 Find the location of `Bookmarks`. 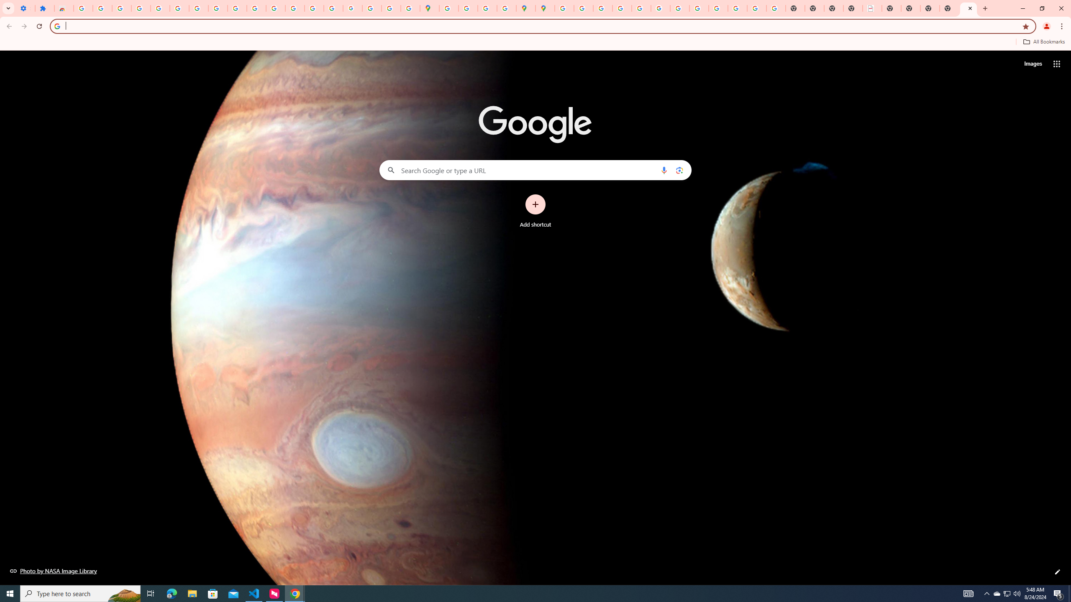

Bookmarks is located at coordinates (535, 43).